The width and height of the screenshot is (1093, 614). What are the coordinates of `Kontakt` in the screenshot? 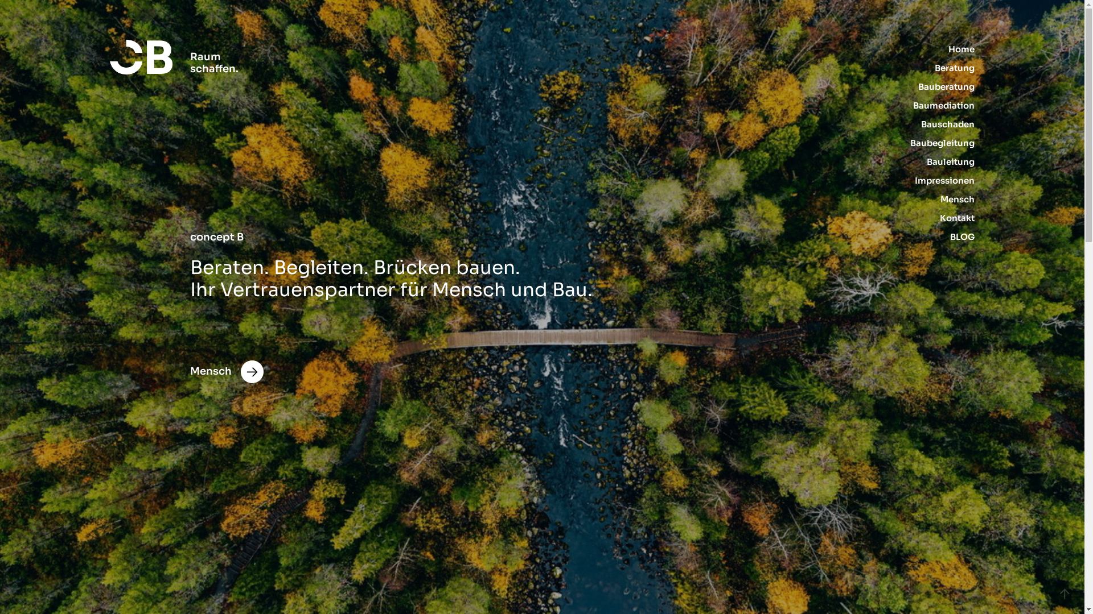 It's located at (958, 218).